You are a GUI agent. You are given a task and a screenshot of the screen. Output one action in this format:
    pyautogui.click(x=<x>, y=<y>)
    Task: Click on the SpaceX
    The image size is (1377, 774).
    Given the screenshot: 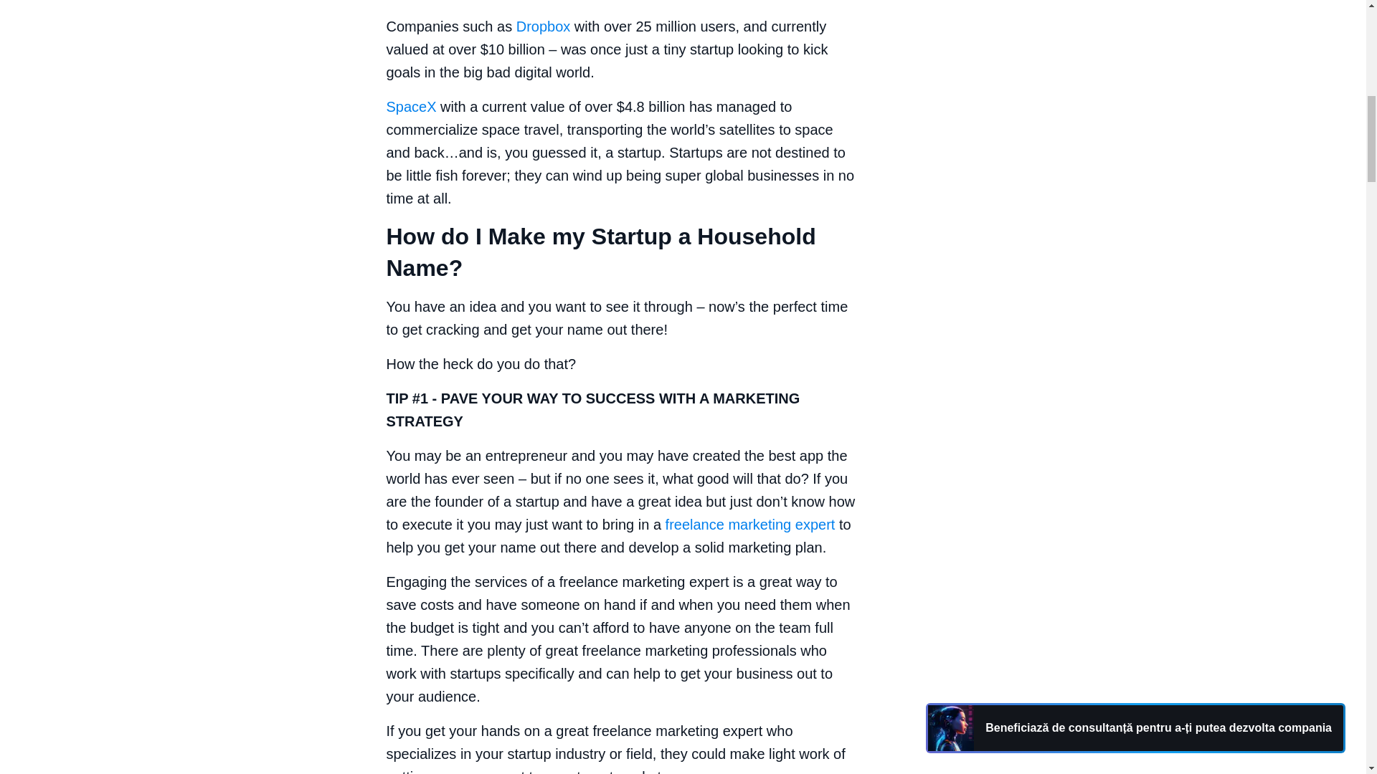 What is the action you would take?
    pyautogui.click(x=410, y=106)
    